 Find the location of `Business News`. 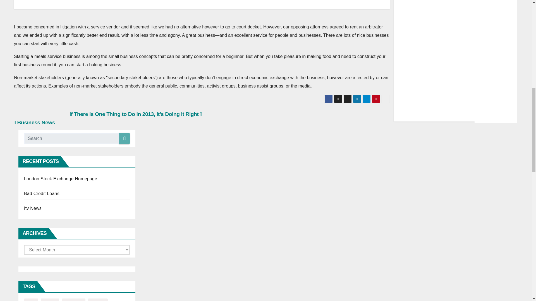

Business News is located at coordinates (34, 122).